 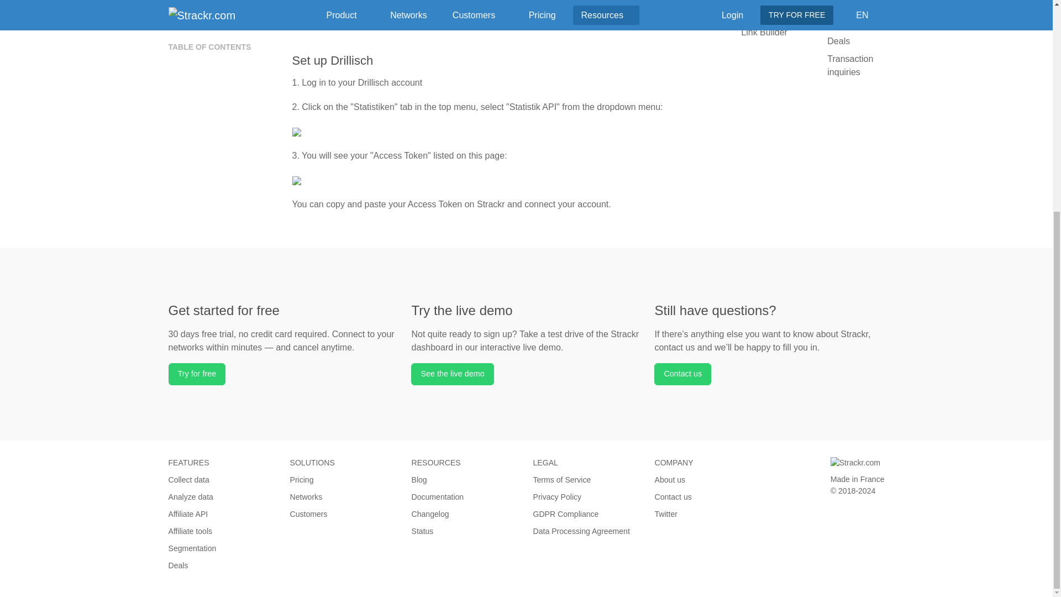 I want to click on Analyze data, so click(x=190, y=497).